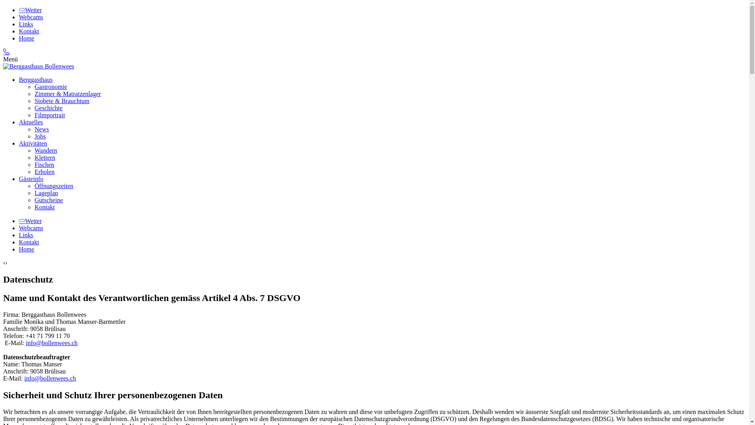 The image size is (755, 425). What do you see at coordinates (45, 172) in the screenshot?
I see `Erholen` at bounding box center [45, 172].